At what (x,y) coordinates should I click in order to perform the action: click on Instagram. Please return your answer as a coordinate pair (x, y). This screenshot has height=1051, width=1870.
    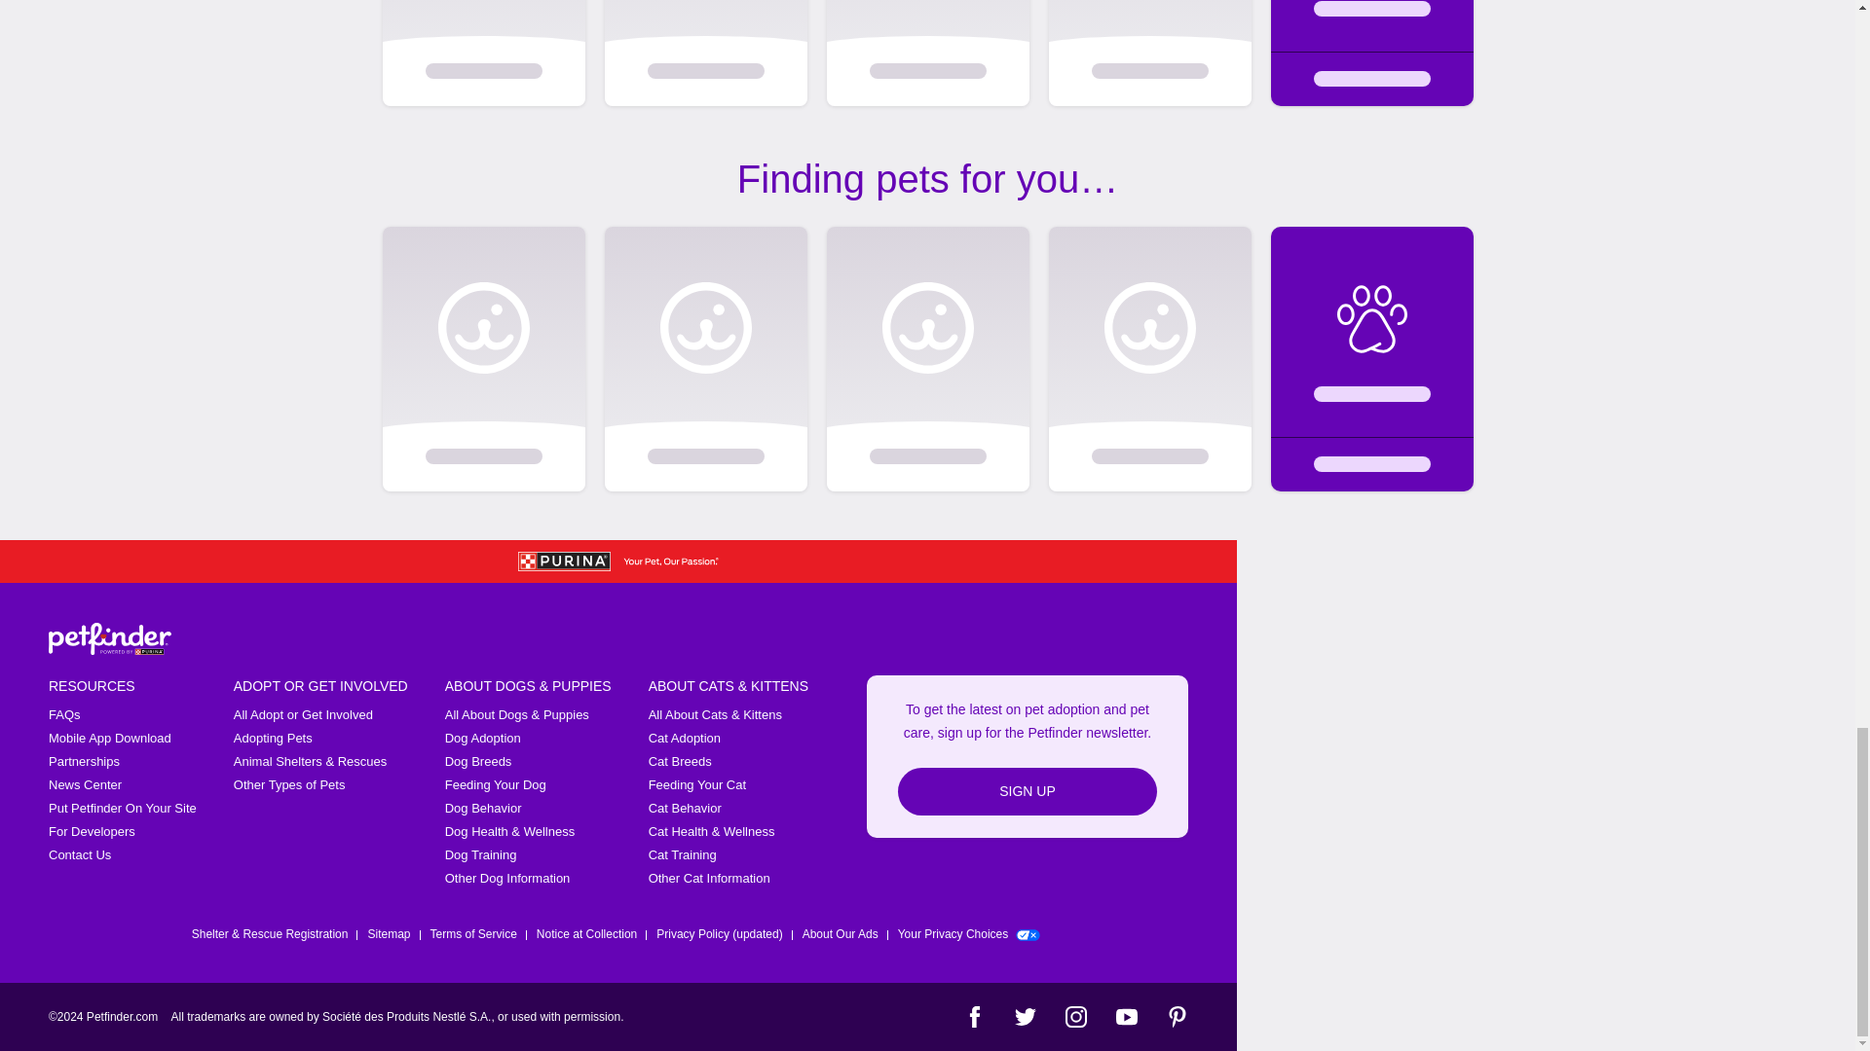
    Looking at the image, I should click on (1075, 1016).